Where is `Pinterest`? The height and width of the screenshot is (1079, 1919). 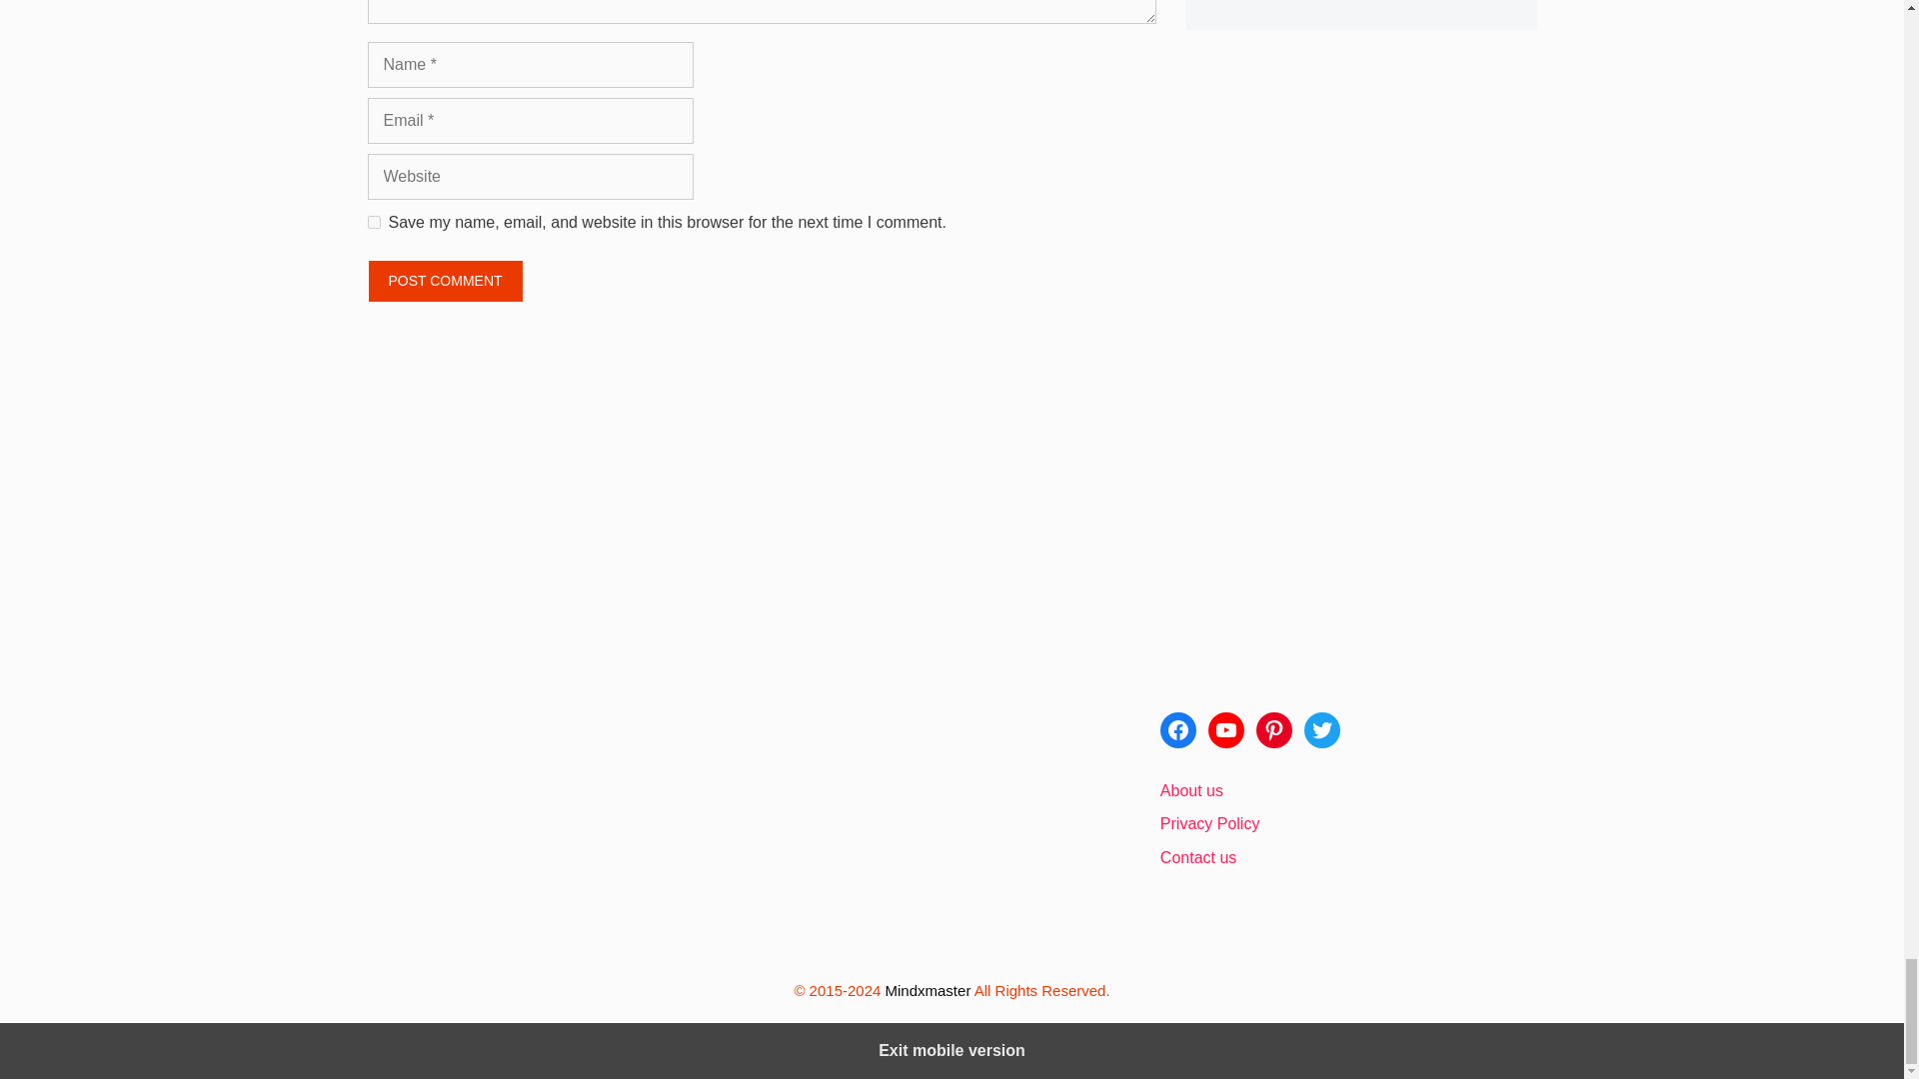 Pinterest is located at coordinates (1273, 729).